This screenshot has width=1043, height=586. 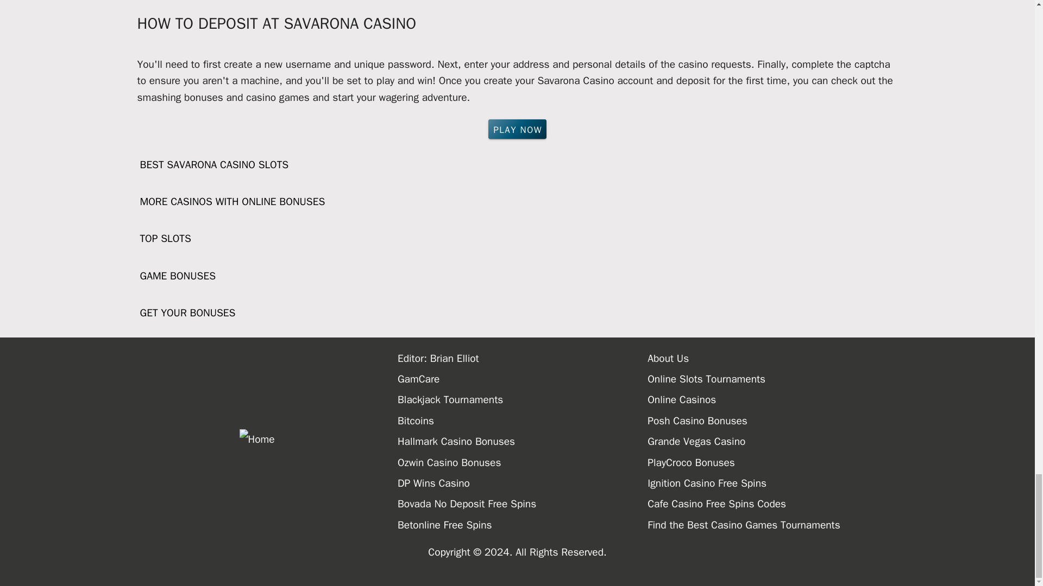 What do you see at coordinates (772, 483) in the screenshot?
I see `Ignition Casino Free Spins` at bounding box center [772, 483].